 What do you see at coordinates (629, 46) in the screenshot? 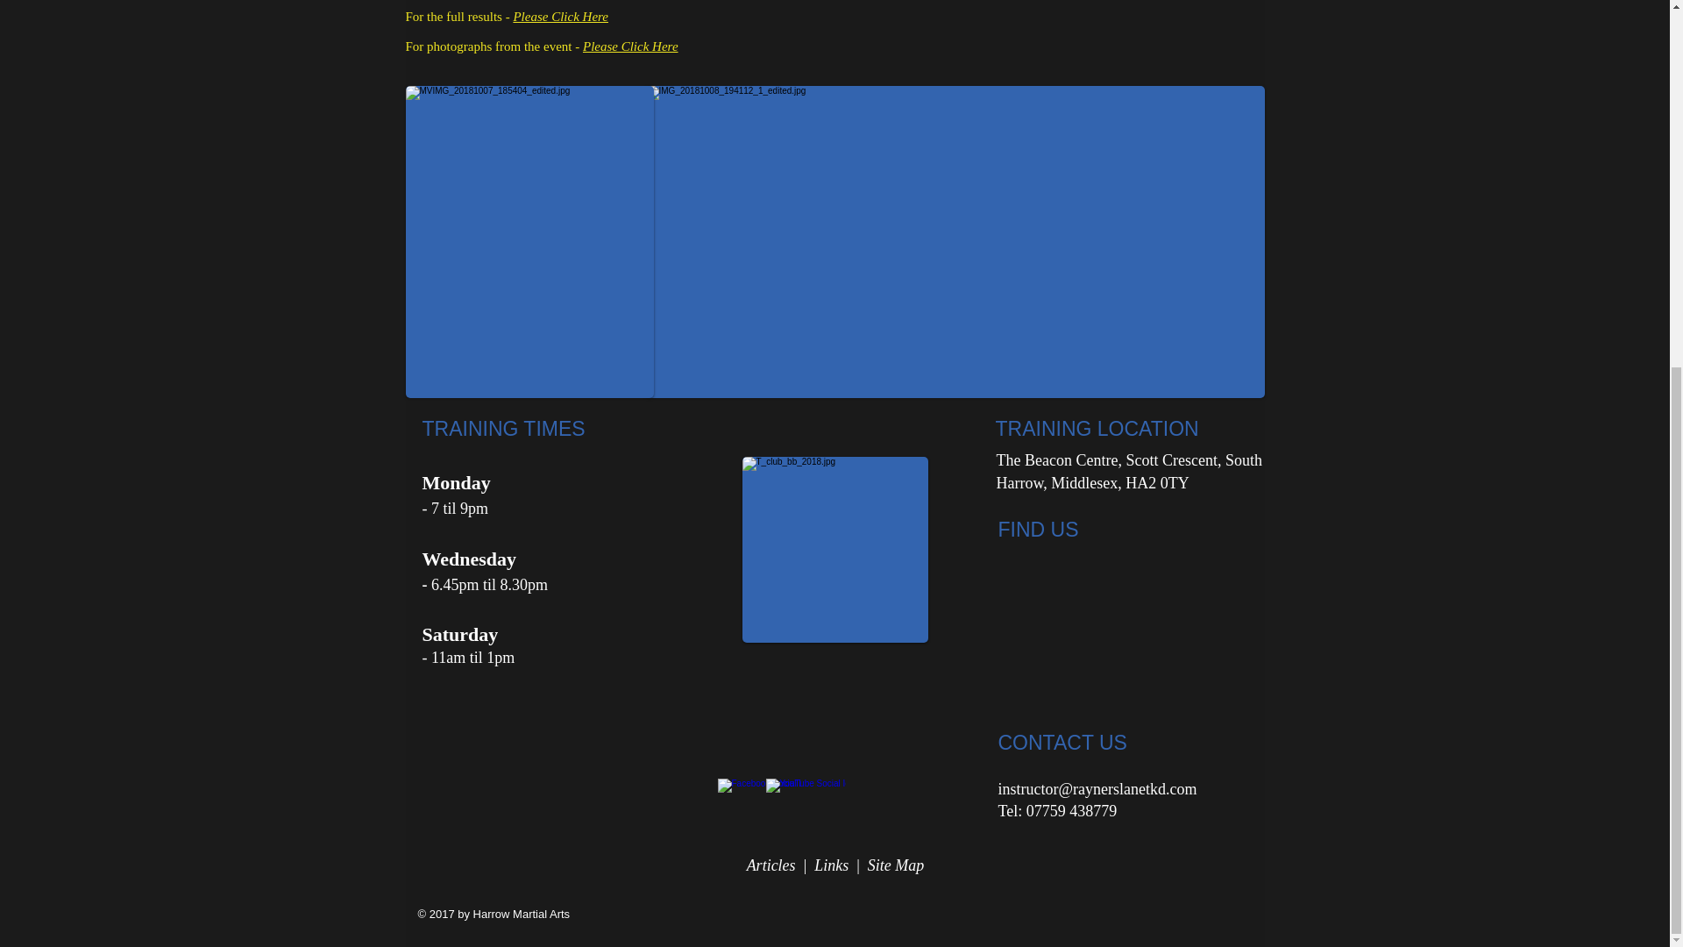
I see `Please Click Here` at bounding box center [629, 46].